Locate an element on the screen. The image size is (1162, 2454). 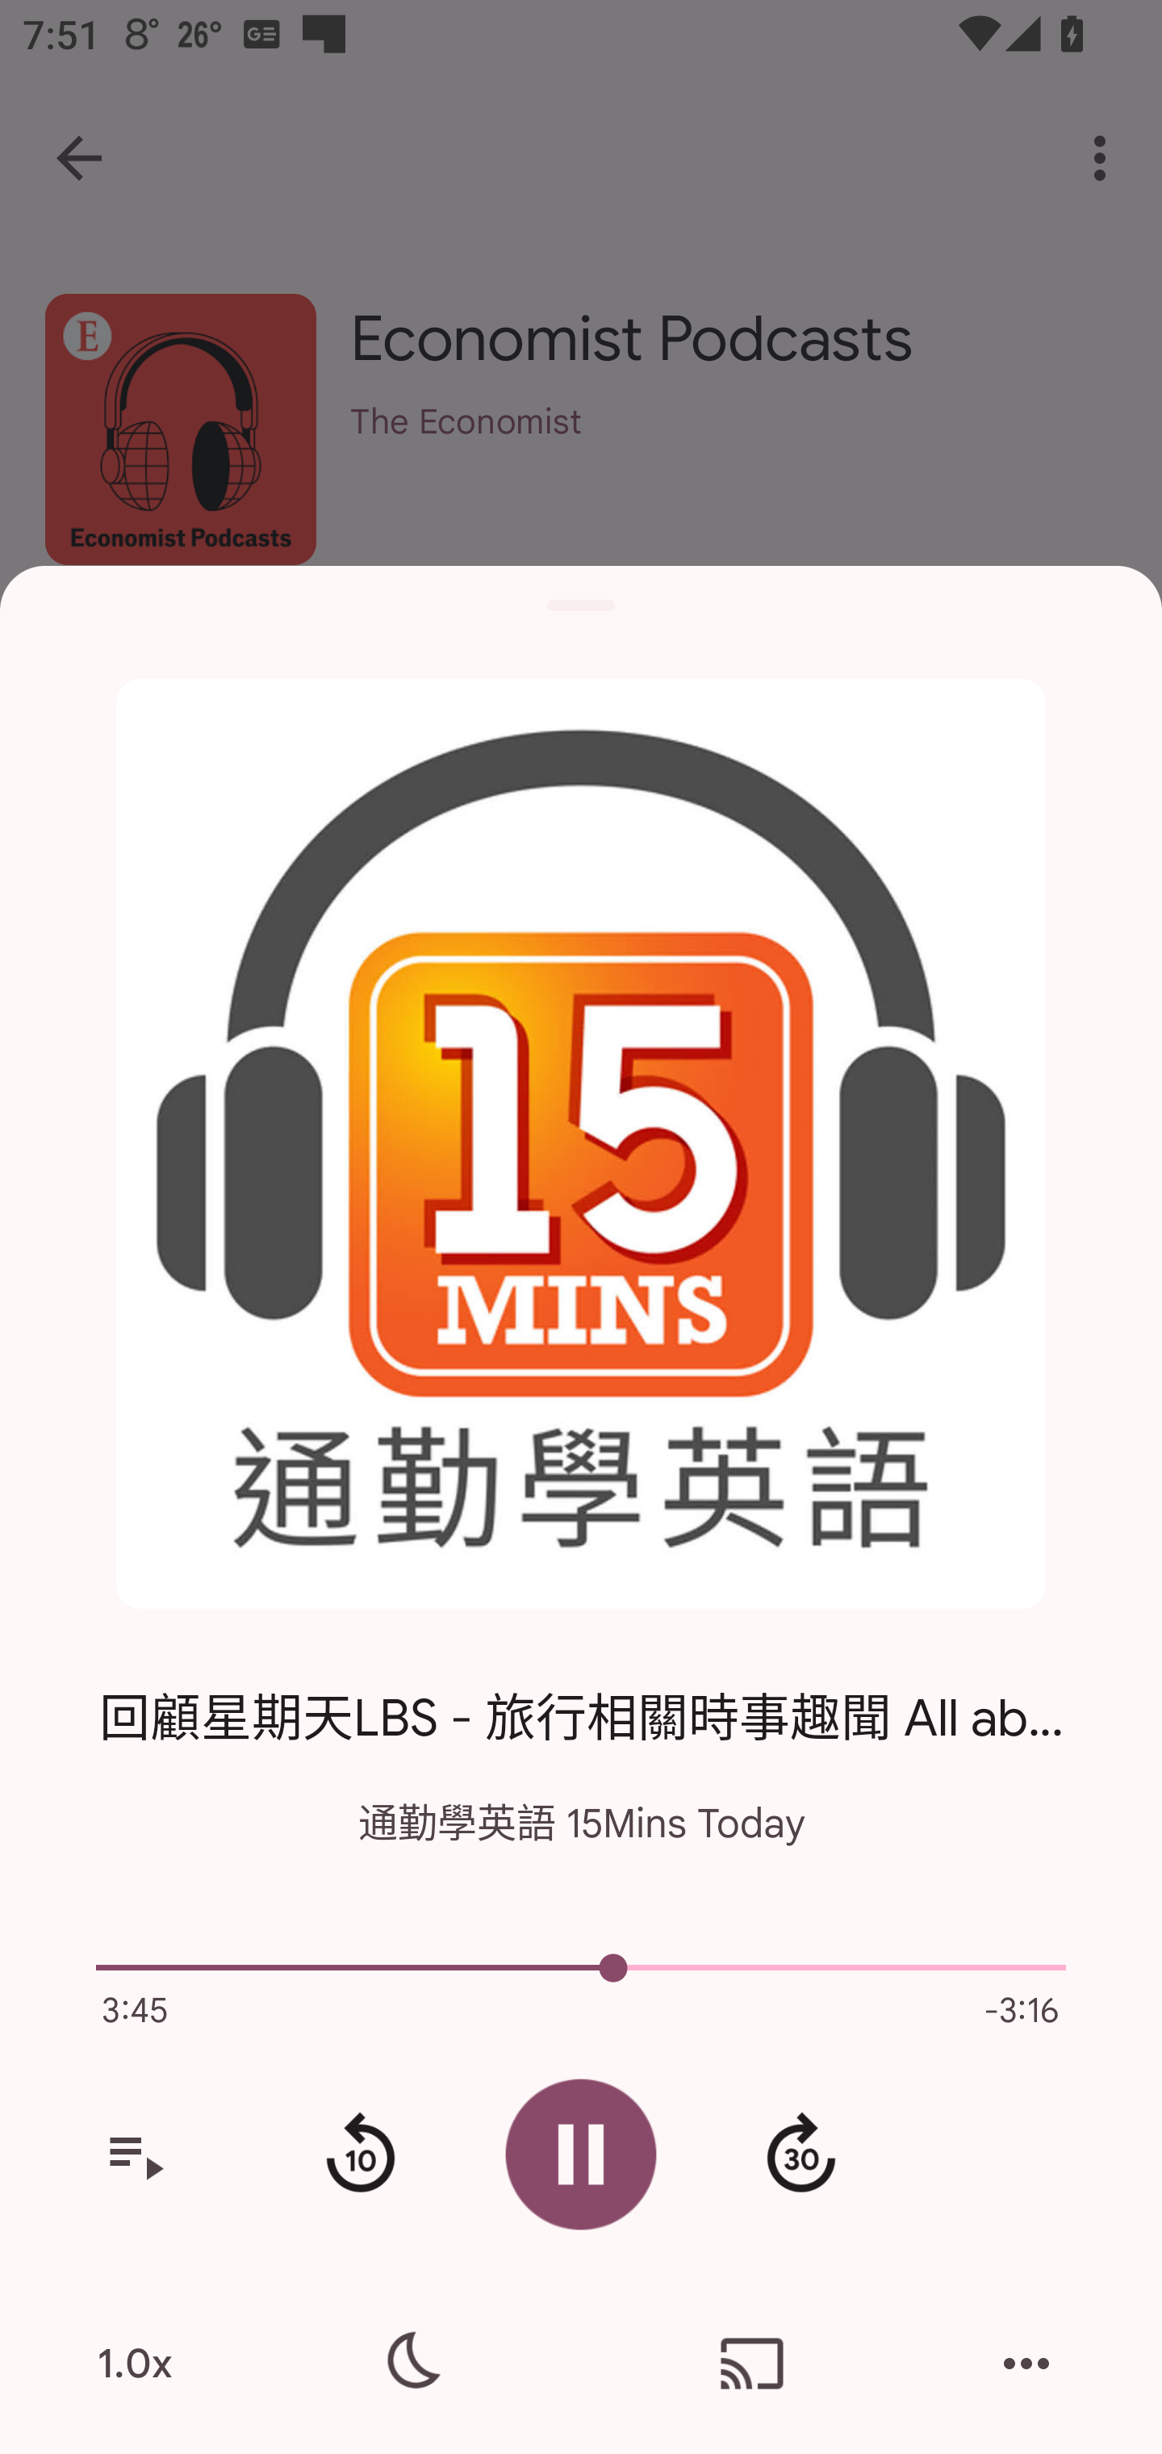
1.0x Playback speed is 1.0. is located at coordinates (135, 2364).